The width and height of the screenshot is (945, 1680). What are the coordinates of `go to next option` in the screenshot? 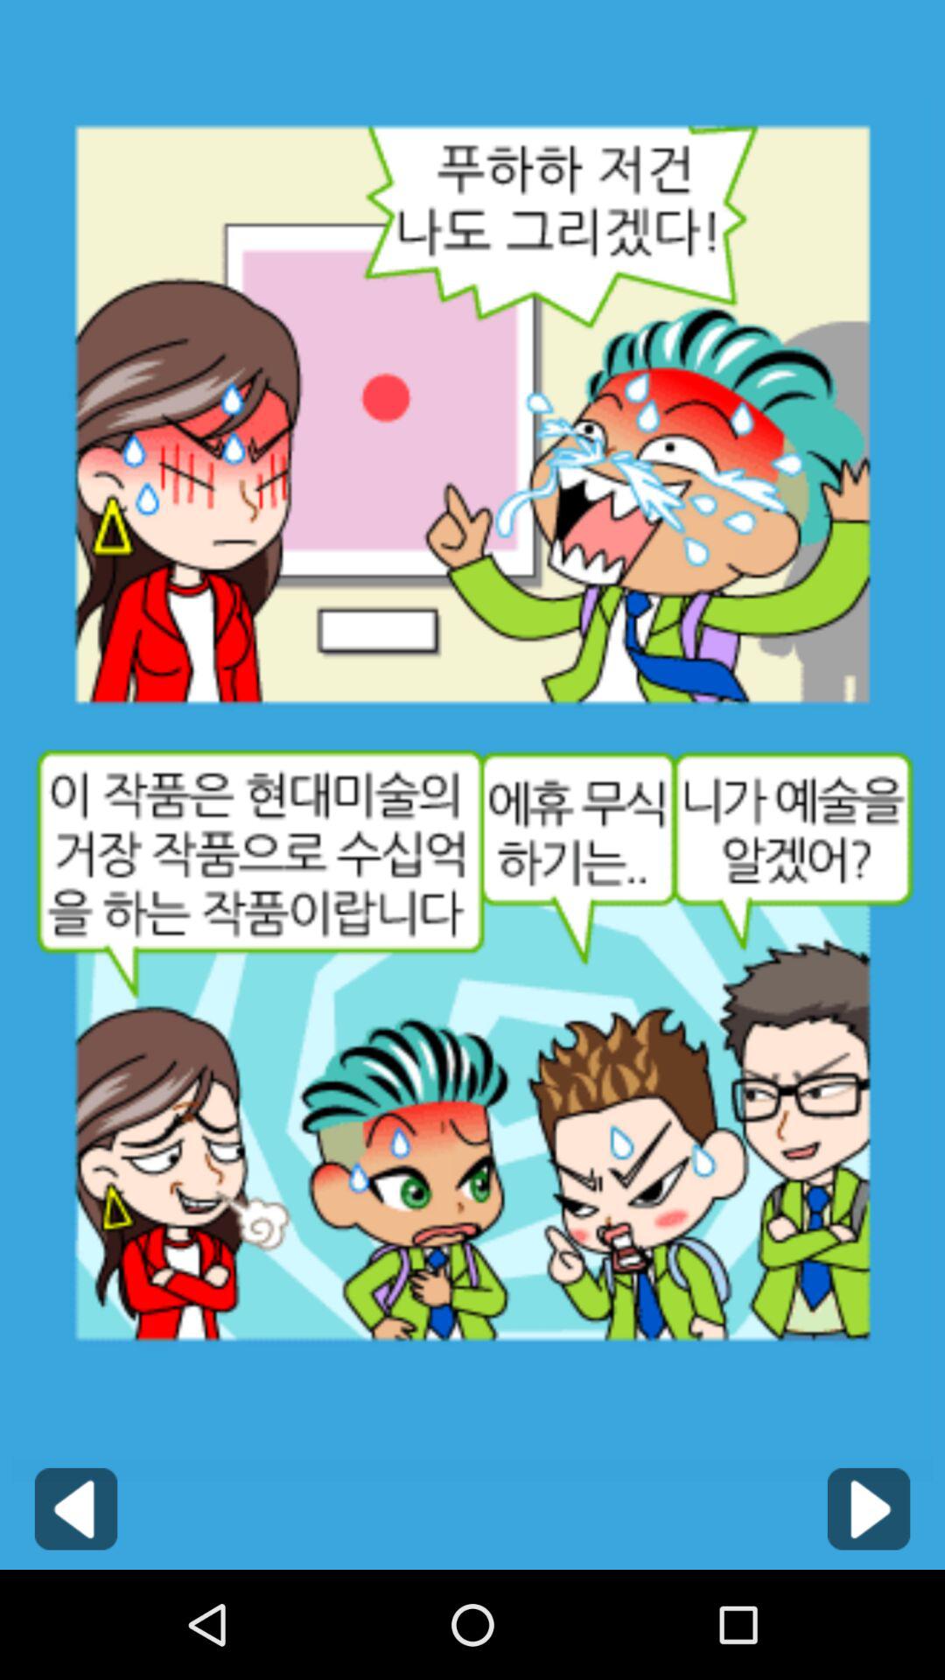 It's located at (868, 1508).